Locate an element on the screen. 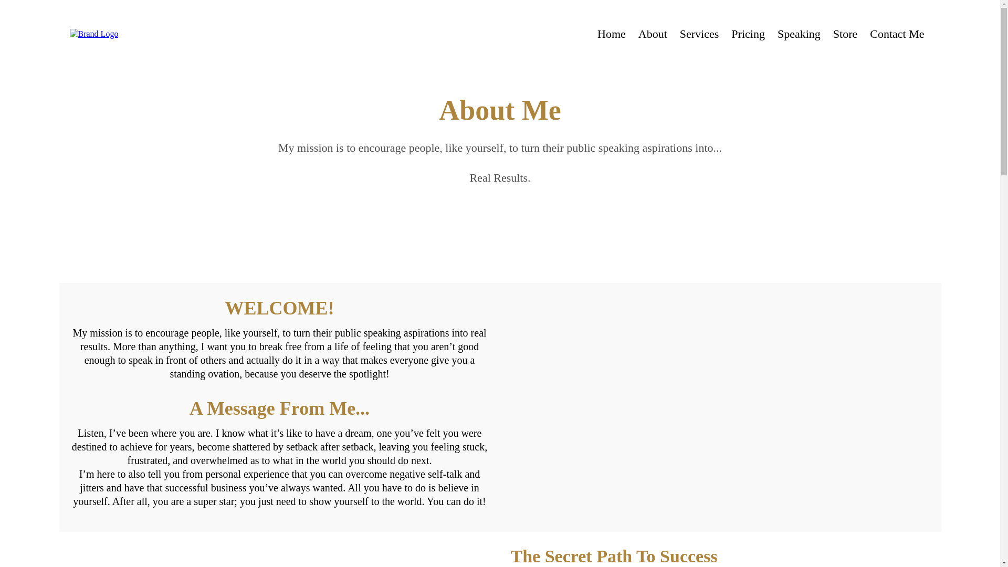  Speaking is located at coordinates (799, 35).